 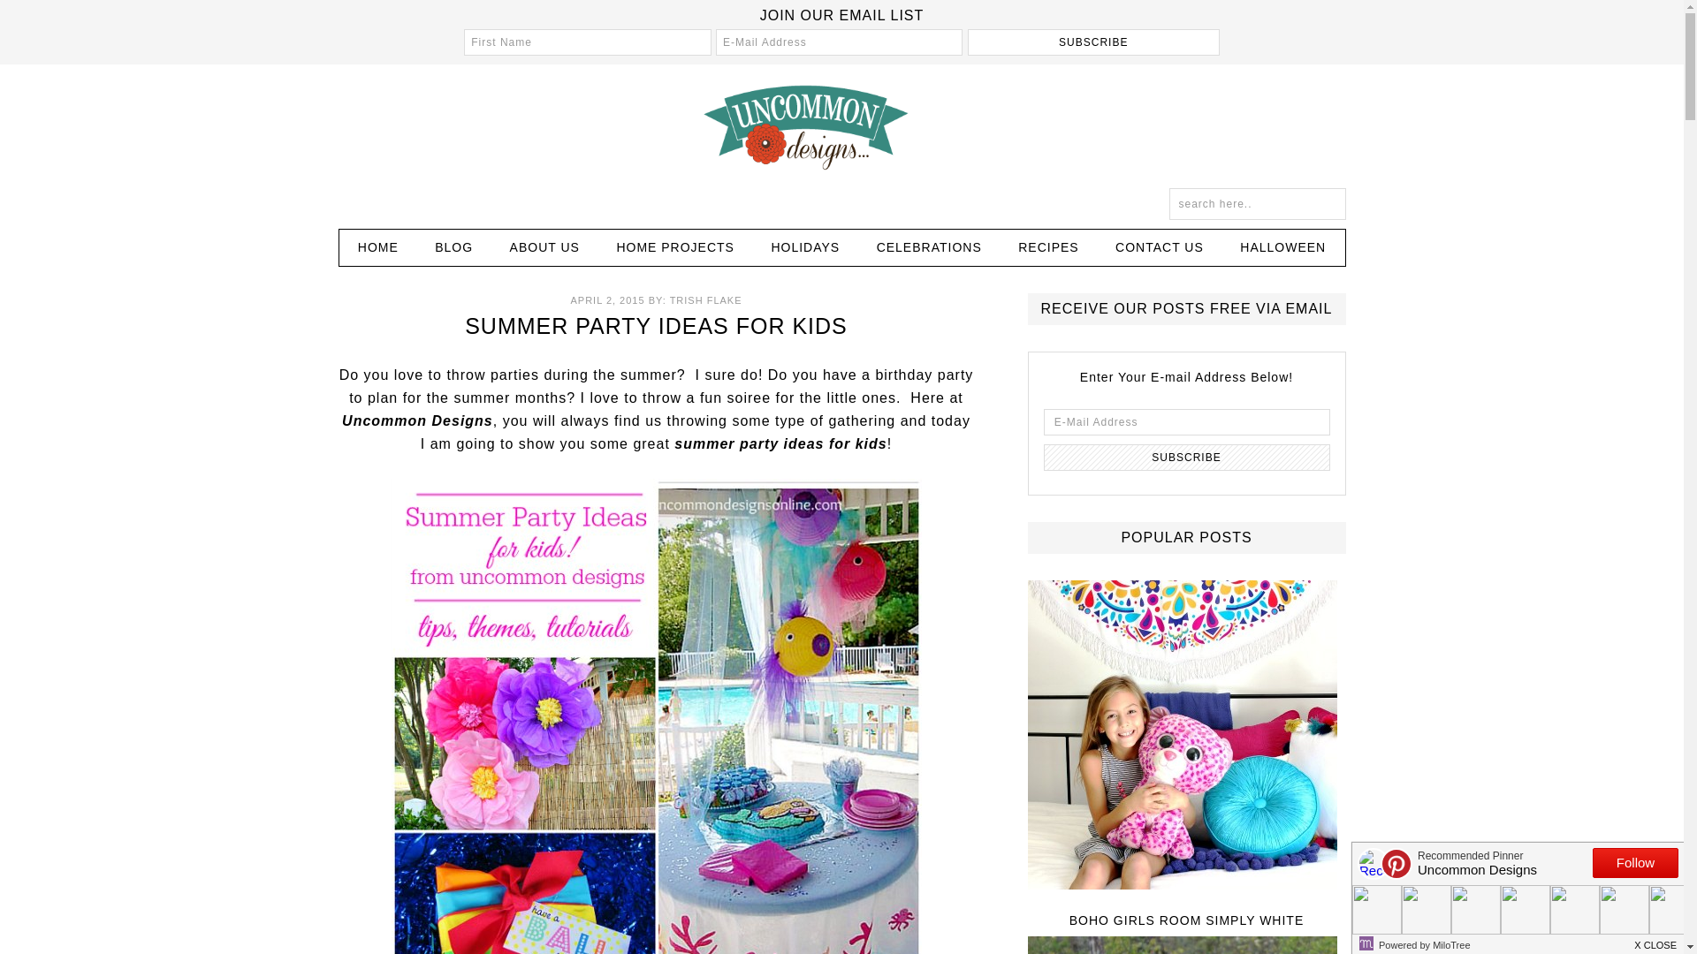 What do you see at coordinates (544, 247) in the screenshot?
I see `About Us` at bounding box center [544, 247].